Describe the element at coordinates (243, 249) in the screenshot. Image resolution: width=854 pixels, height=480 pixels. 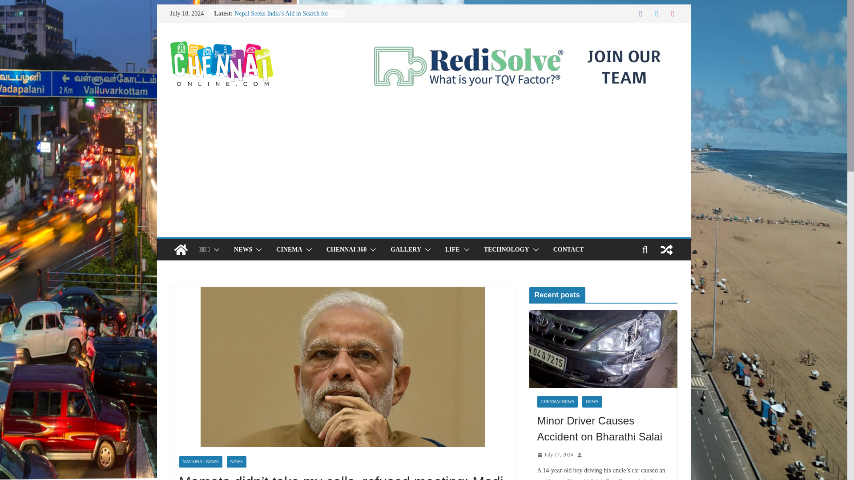
I see `NEWS` at that location.